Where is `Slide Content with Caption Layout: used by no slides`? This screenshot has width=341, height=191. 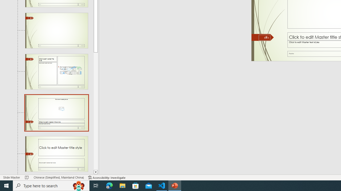
Slide Content with Caption Layout: used by no slides is located at coordinates (56, 72).